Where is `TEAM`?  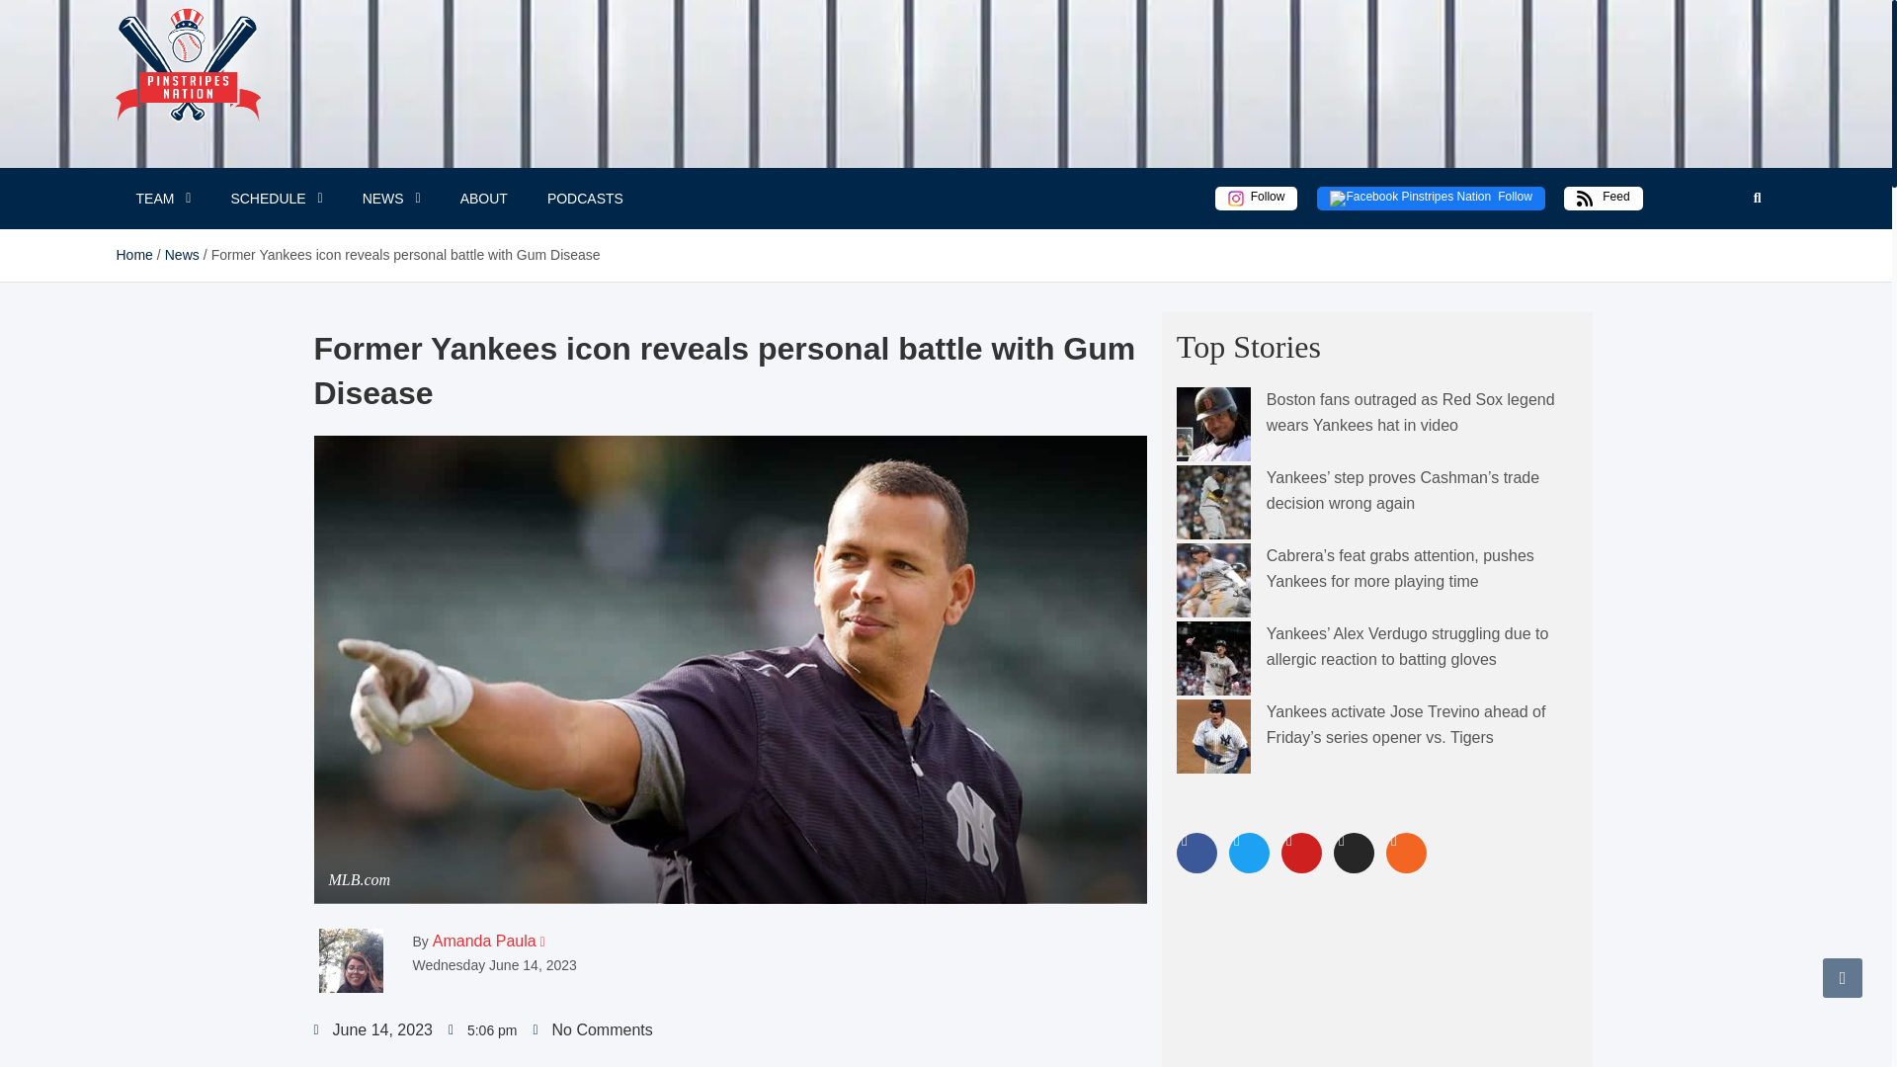
TEAM is located at coordinates (163, 198).